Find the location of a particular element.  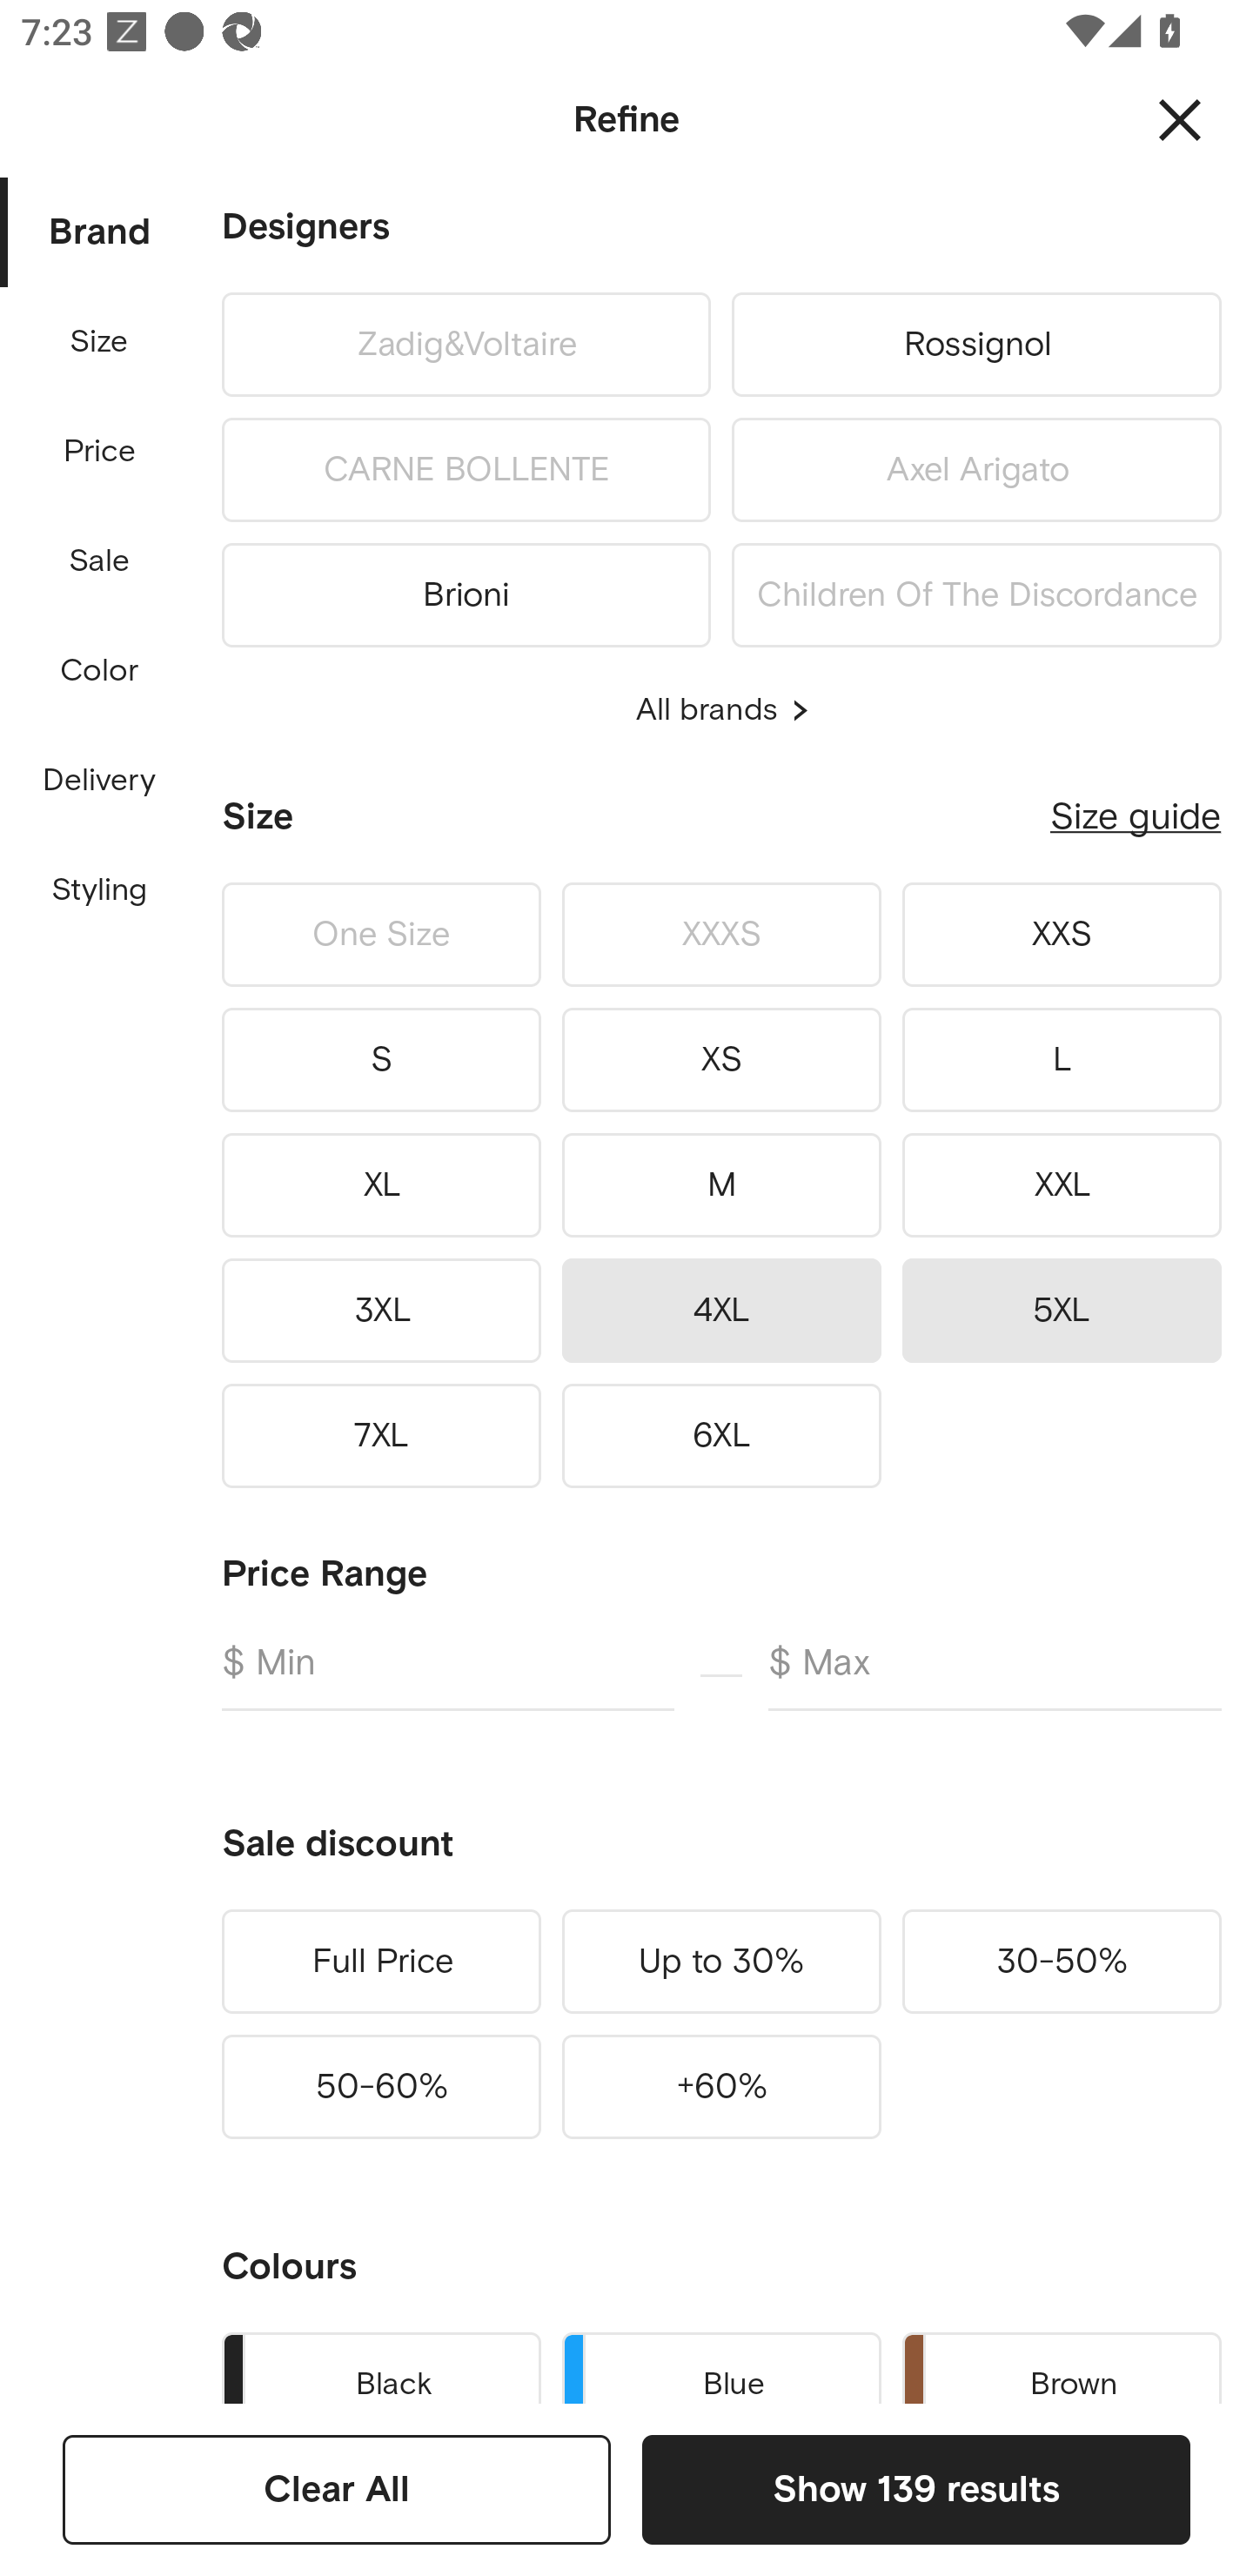

Brown is located at coordinates (1062, 2362).